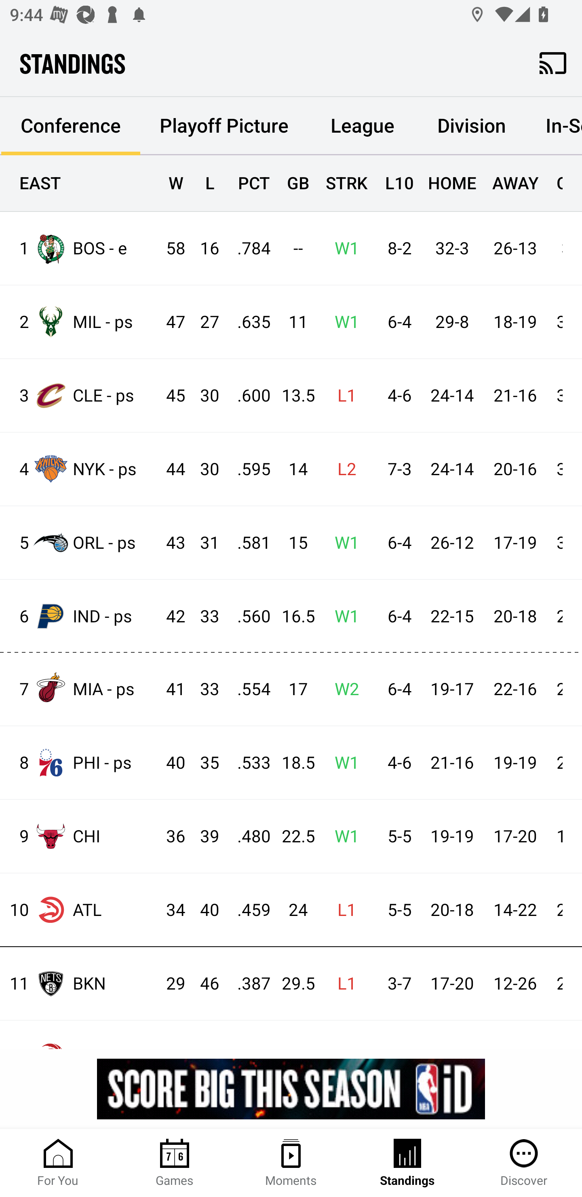 The image size is (582, 1197). I want to click on 26-12, so click(452, 543).